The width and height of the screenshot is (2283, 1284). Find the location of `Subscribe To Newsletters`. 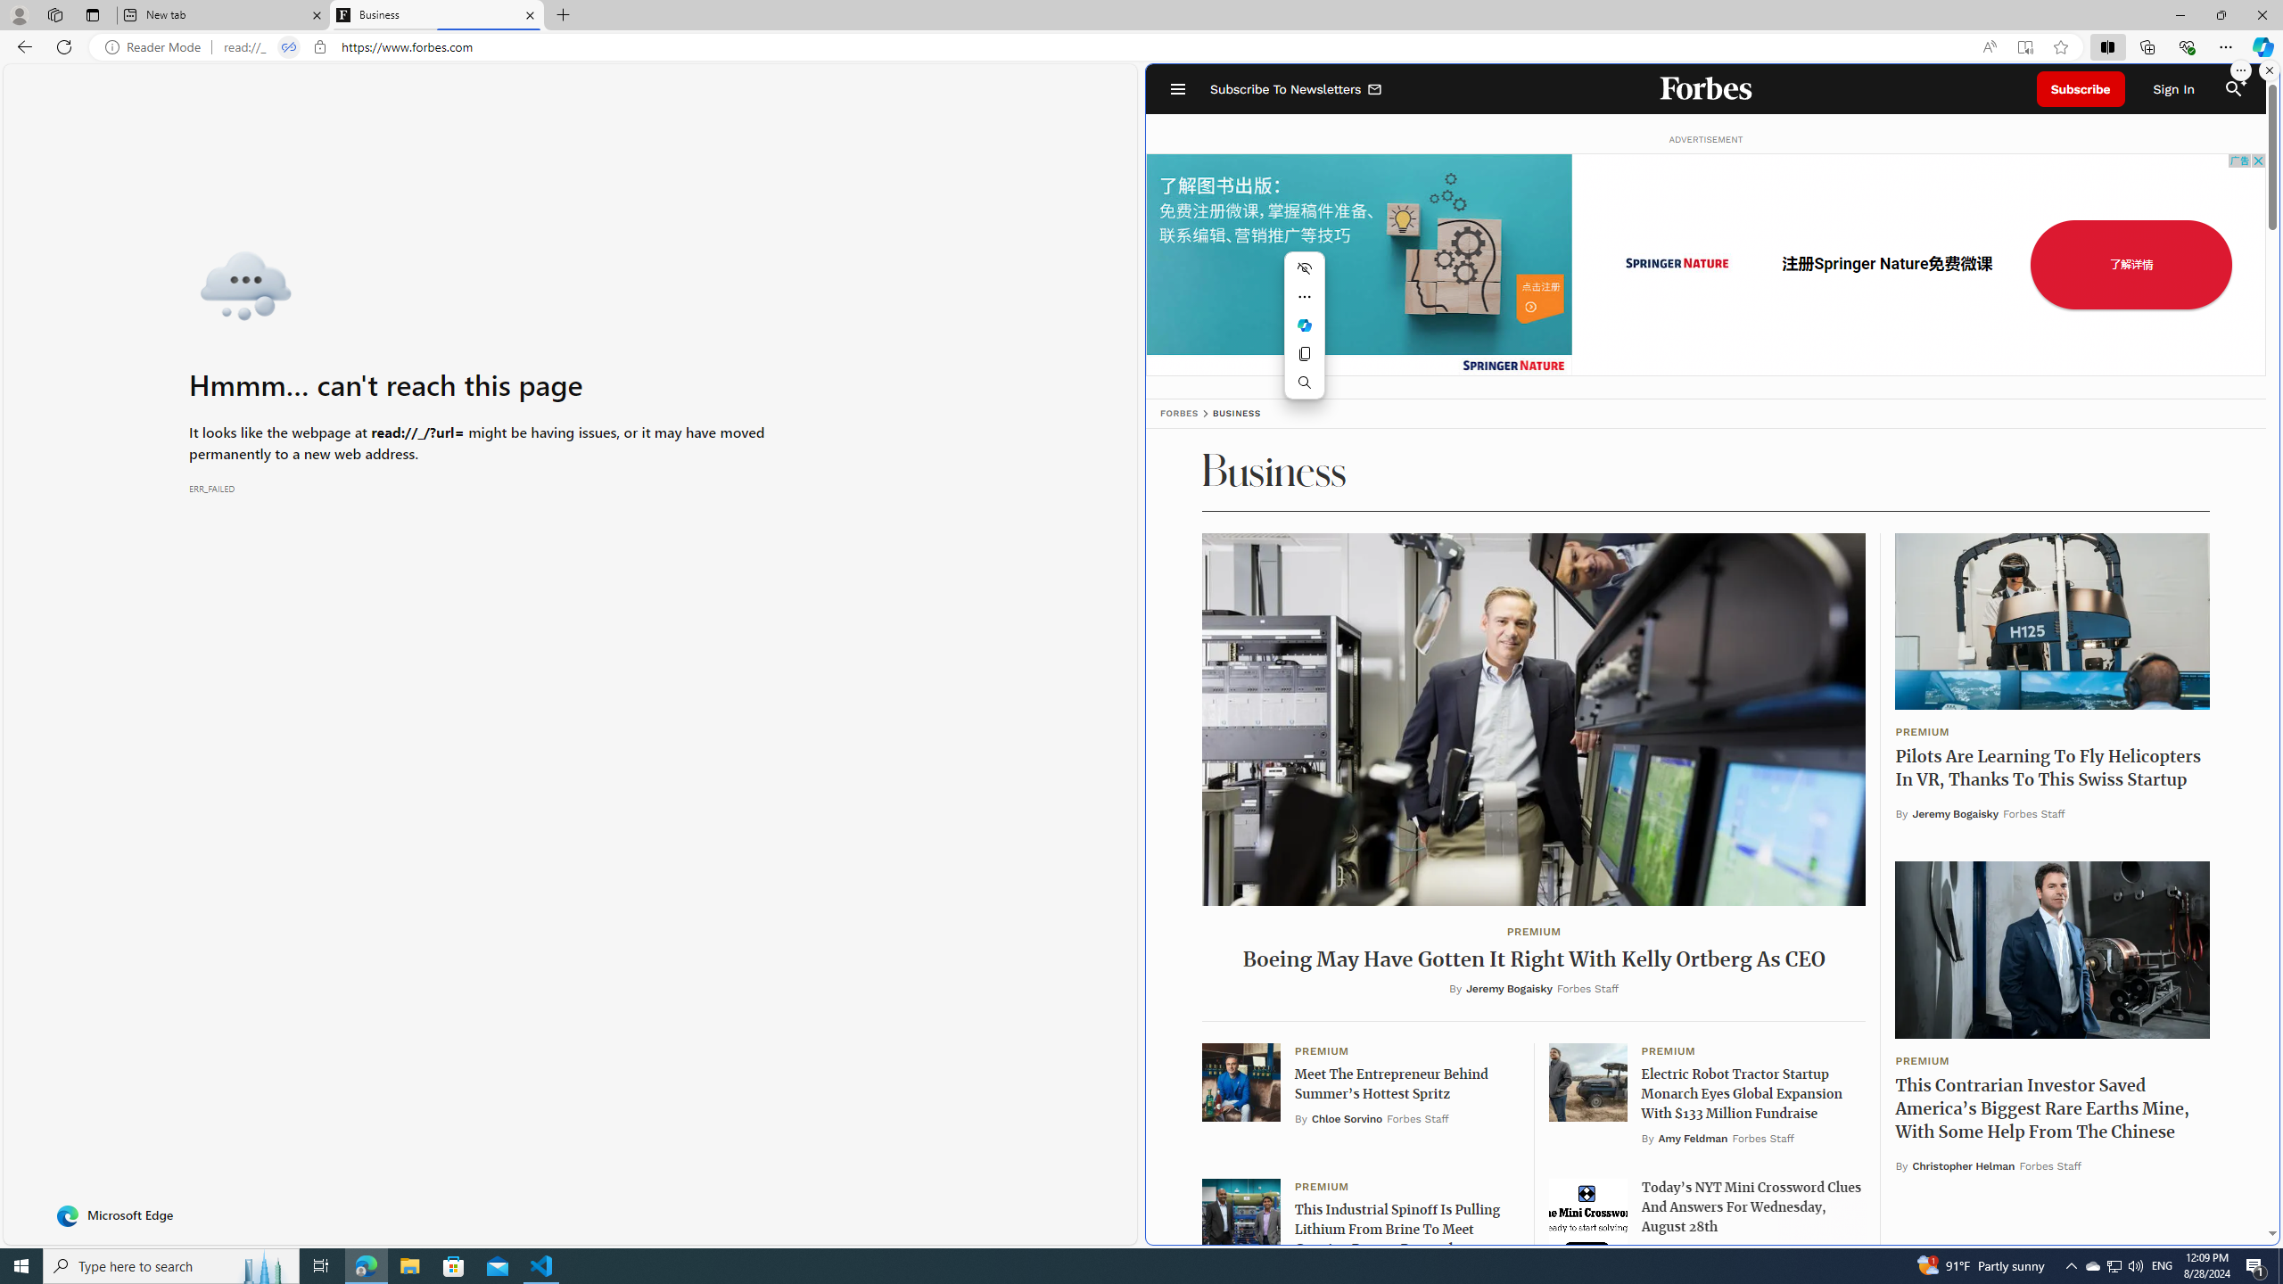

Subscribe To Newsletters is located at coordinates (1297, 89).